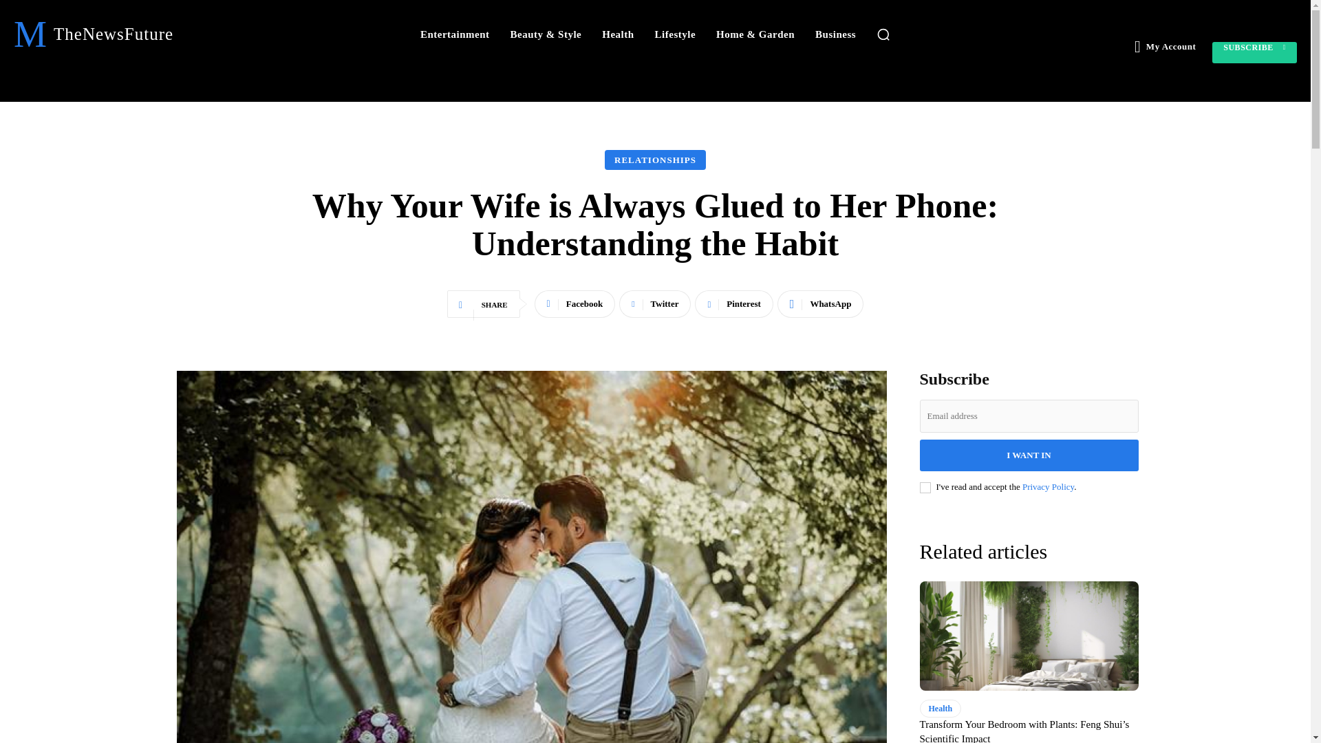  Describe the element at coordinates (733, 304) in the screenshot. I see `Pinterest` at that location.